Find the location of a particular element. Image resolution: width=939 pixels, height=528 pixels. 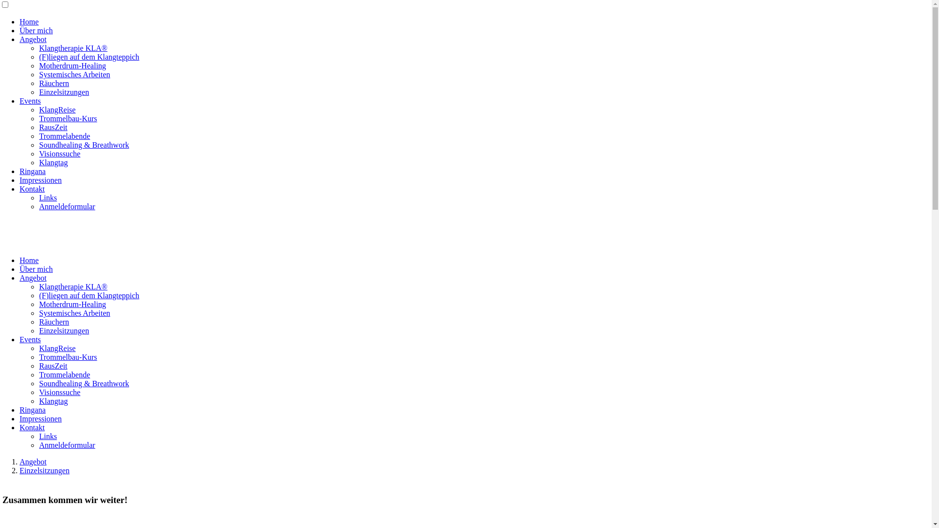

Einzelsitzungen is located at coordinates (45, 470).